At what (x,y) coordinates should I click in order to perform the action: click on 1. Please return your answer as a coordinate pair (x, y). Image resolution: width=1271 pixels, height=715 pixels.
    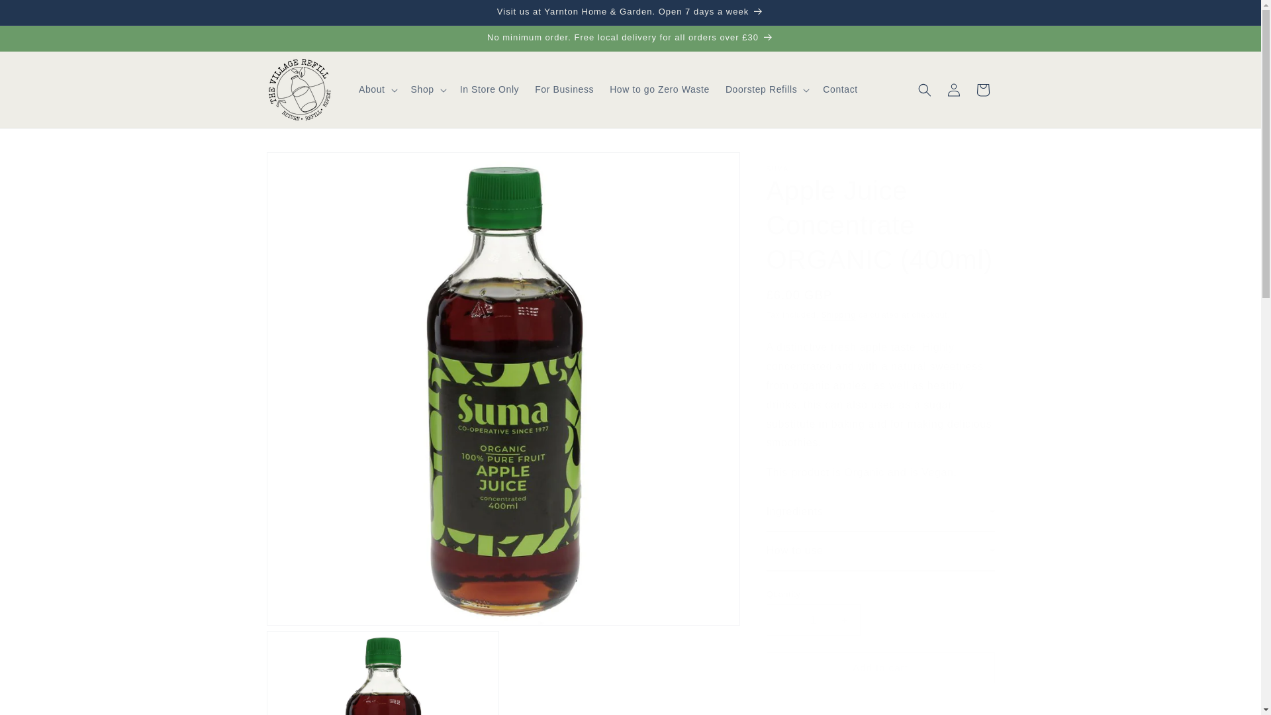
    Looking at the image, I should click on (813, 620).